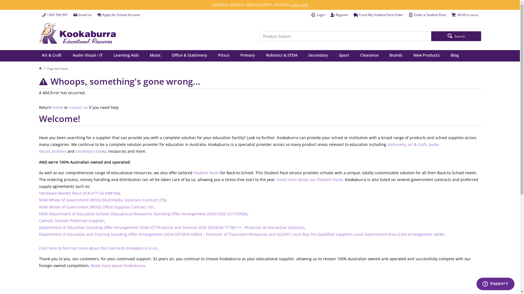  I want to click on Opens a widget where you can find more information, so click(495, 284).